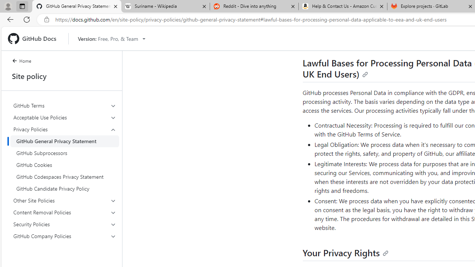 The height and width of the screenshot is (267, 475). Describe the element at coordinates (65, 117) in the screenshot. I see `Acceptable Use Policies` at that location.